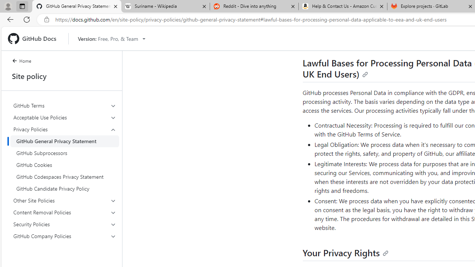 The height and width of the screenshot is (267, 475). Describe the element at coordinates (65, 117) in the screenshot. I see `Acceptable Use Policies` at that location.